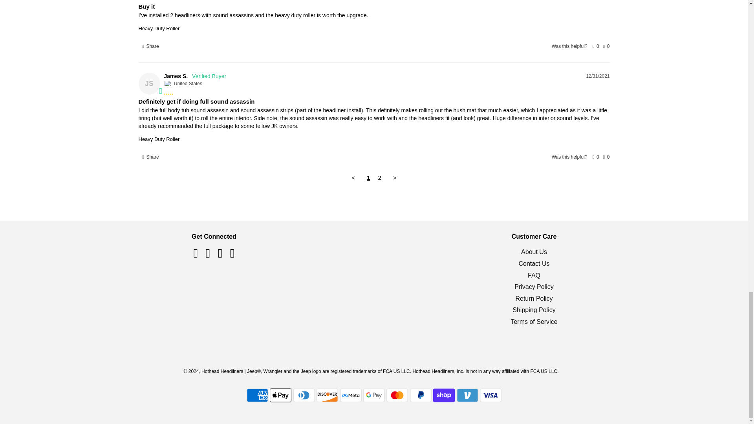 This screenshot has height=424, width=754. I want to click on PayPal, so click(421, 395).